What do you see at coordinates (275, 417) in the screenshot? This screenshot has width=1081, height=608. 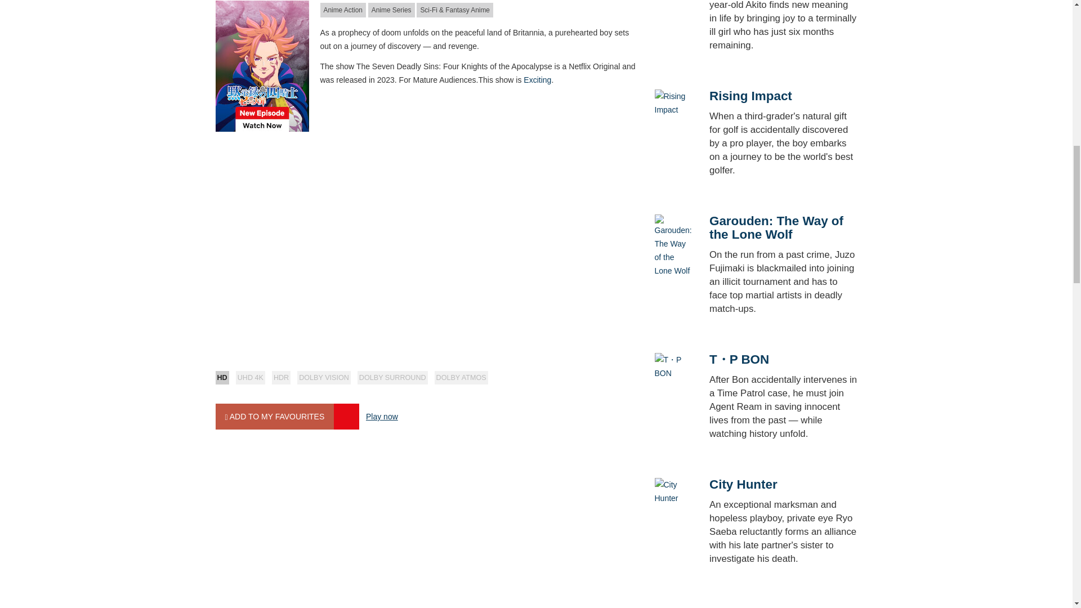 I see `ADD TO MY FAVOURITES` at bounding box center [275, 417].